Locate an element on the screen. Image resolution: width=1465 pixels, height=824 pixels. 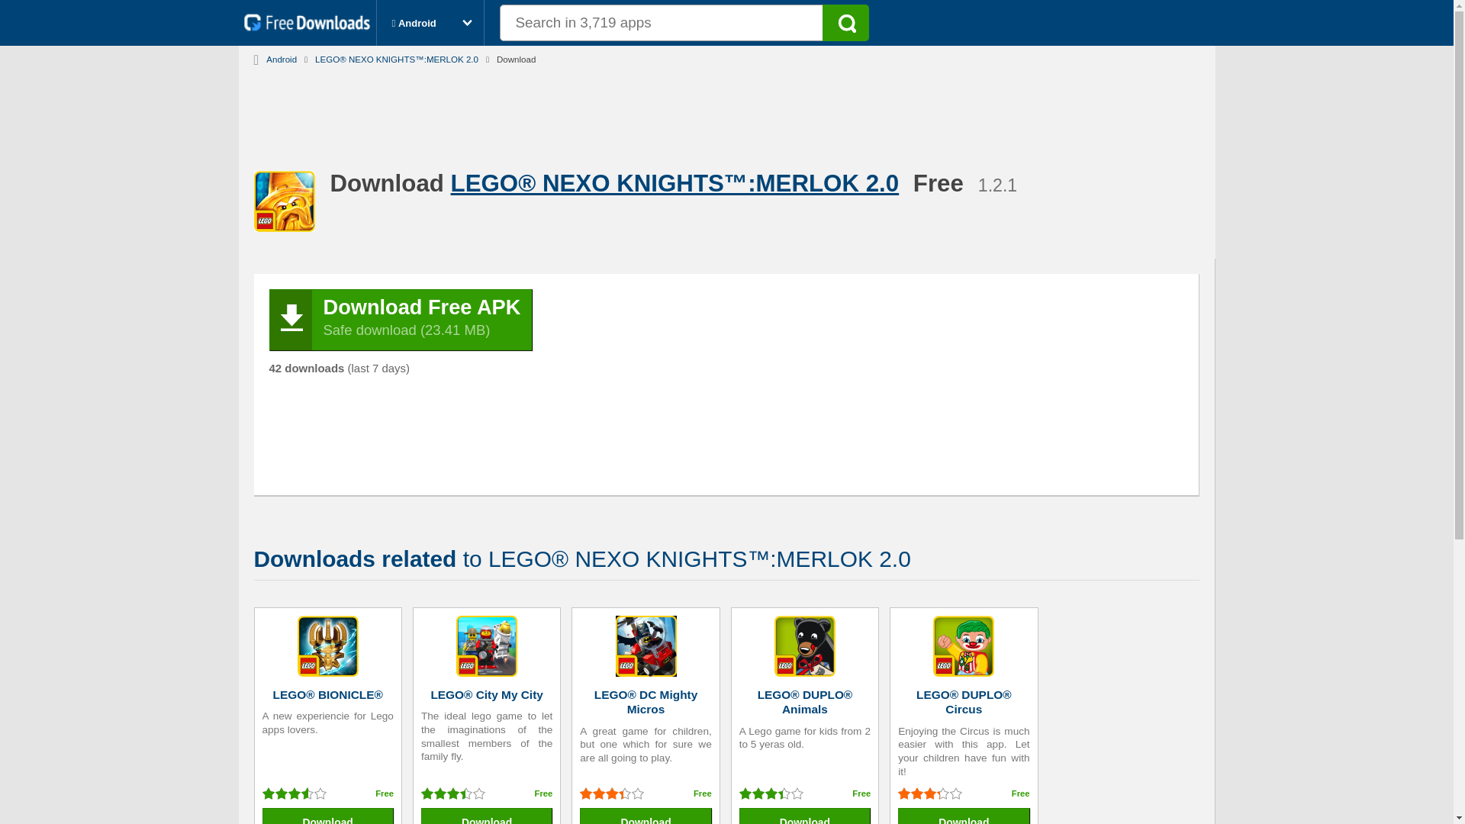
Advertisement is located at coordinates (737, 385).